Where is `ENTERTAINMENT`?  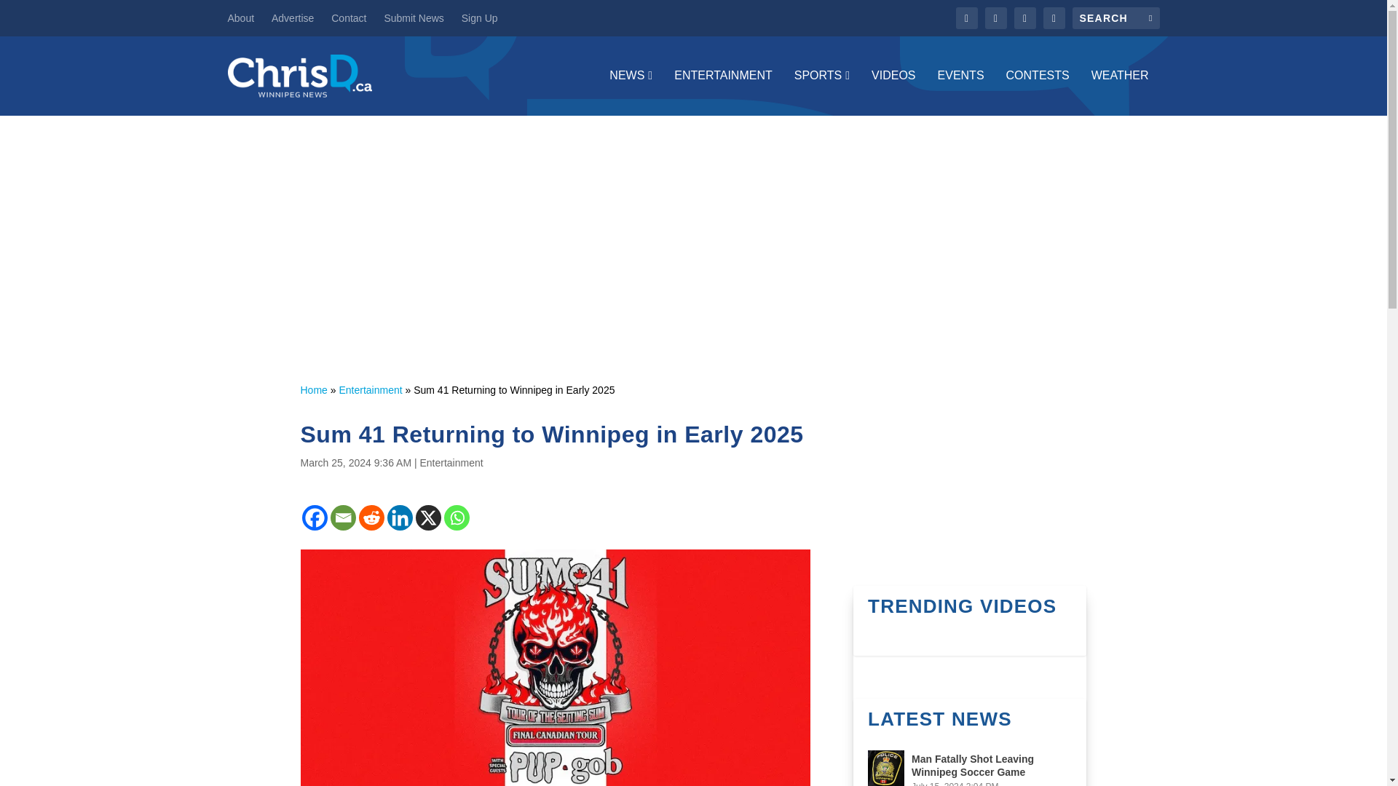
ENTERTAINMENT is located at coordinates (723, 92).